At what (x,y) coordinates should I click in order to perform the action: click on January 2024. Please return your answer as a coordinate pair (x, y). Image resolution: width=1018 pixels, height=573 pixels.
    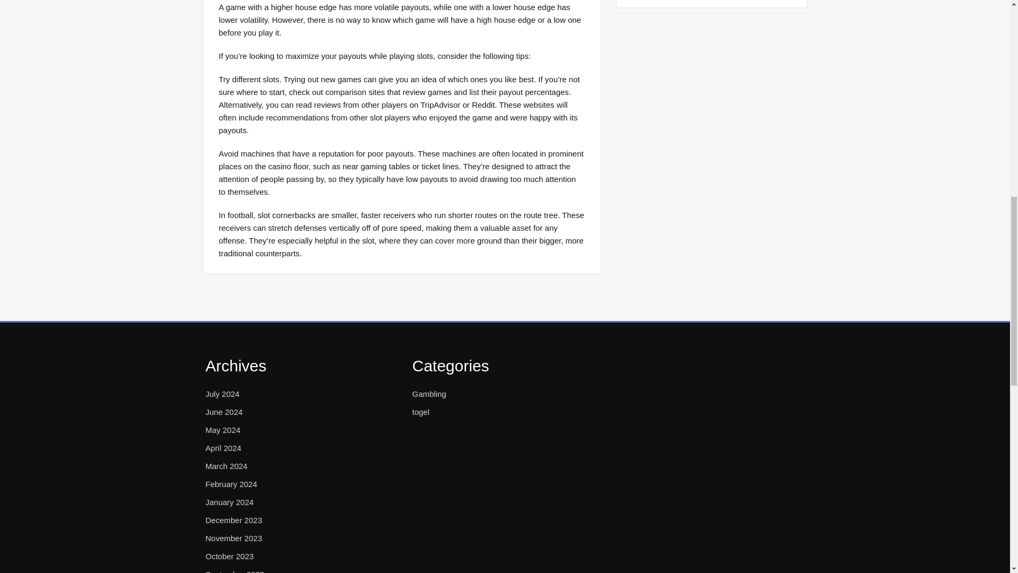
    Looking at the image, I should click on (229, 502).